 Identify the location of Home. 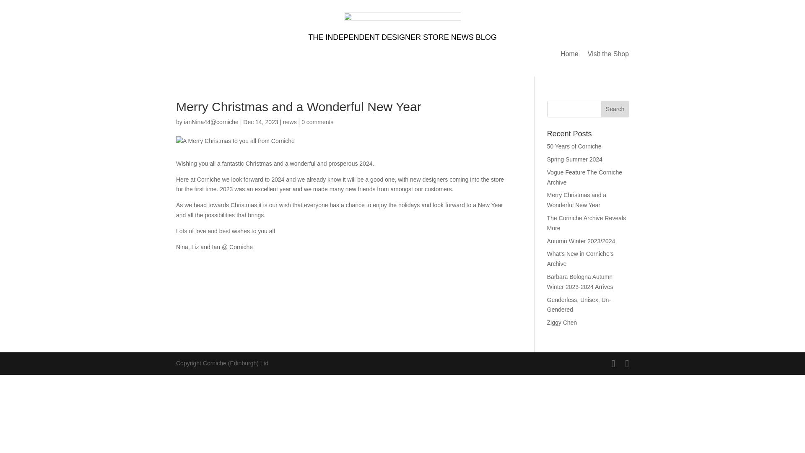
(569, 55).